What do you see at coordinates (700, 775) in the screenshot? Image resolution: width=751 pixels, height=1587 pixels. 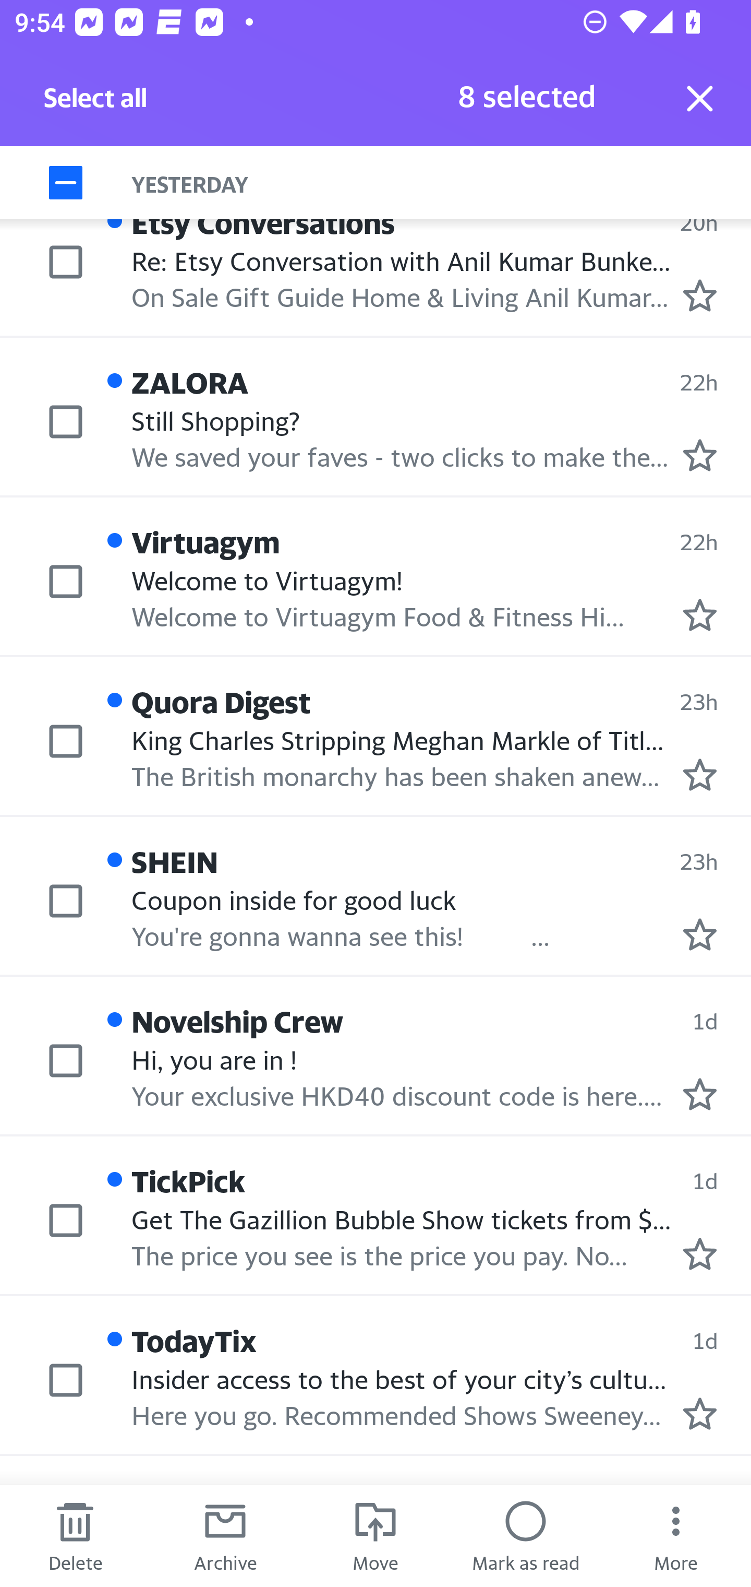 I see `Mark as starred.` at bounding box center [700, 775].